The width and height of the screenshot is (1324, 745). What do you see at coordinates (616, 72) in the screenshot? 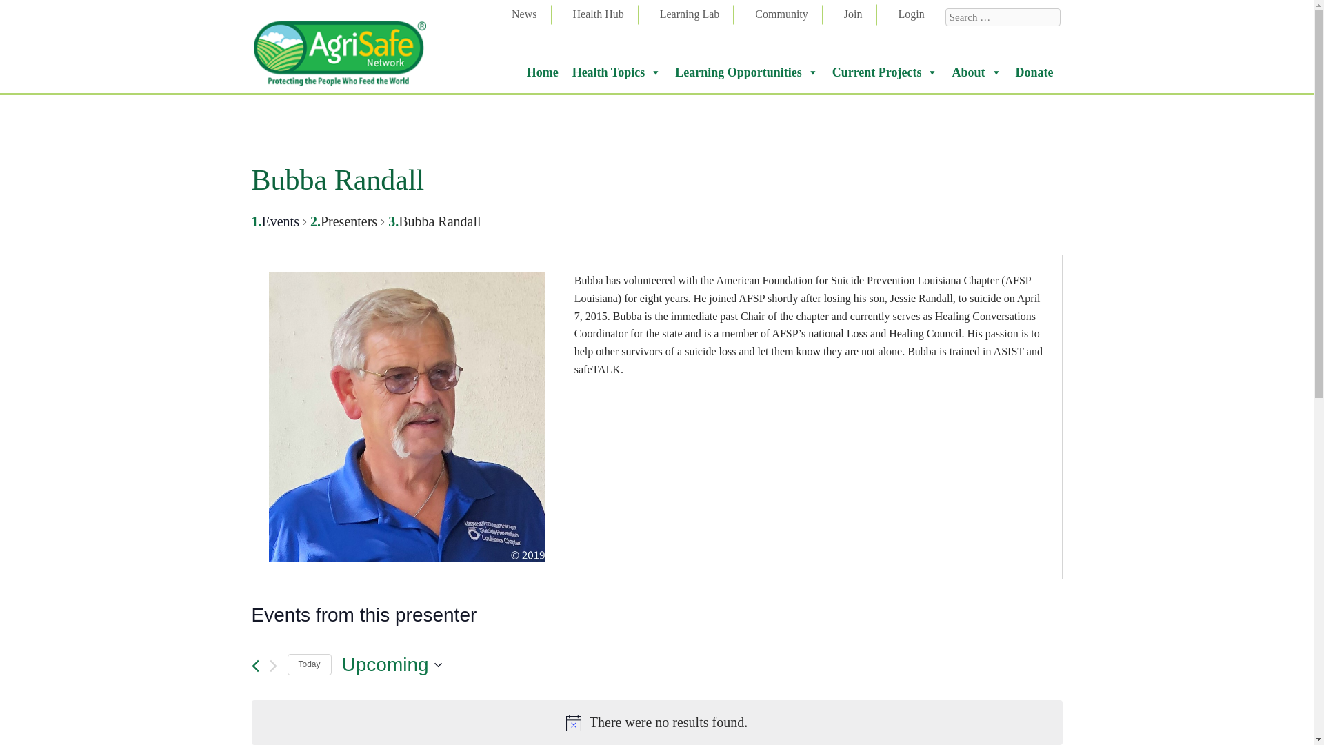
I see `Health Topics` at bounding box center [616, 72].